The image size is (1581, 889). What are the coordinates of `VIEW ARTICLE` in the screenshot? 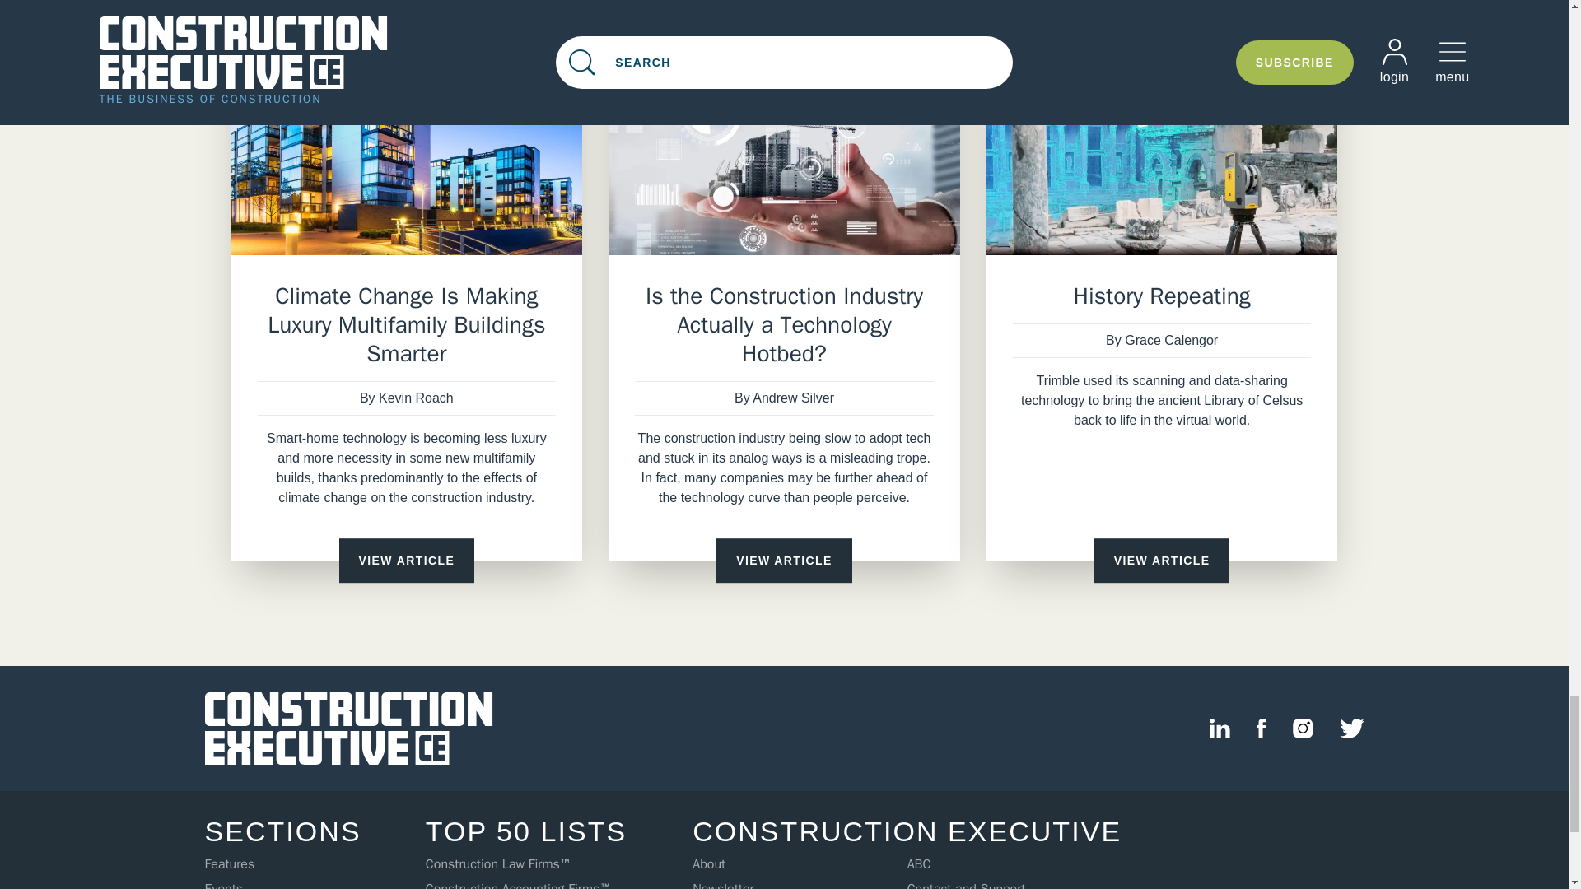 It's located at (407, 561).